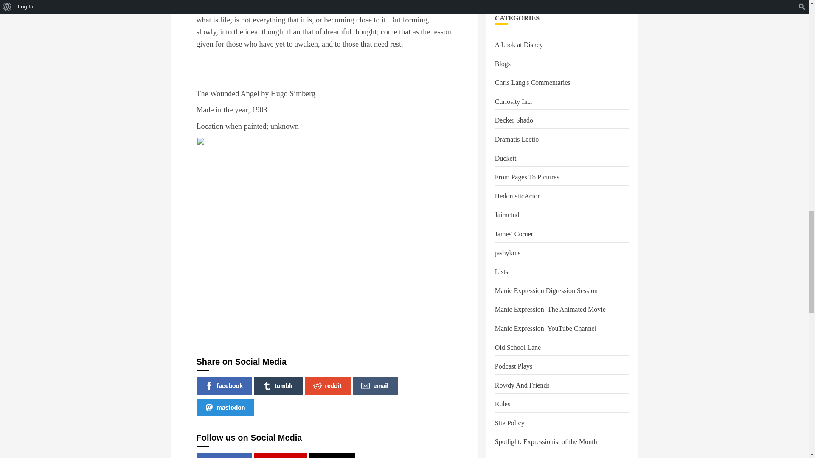 The width and height of the screenshot is (815, 458). What do you see at coordinates (224, 455) in the screenshot?
I see `facebook` at bounding box center [224, 455].